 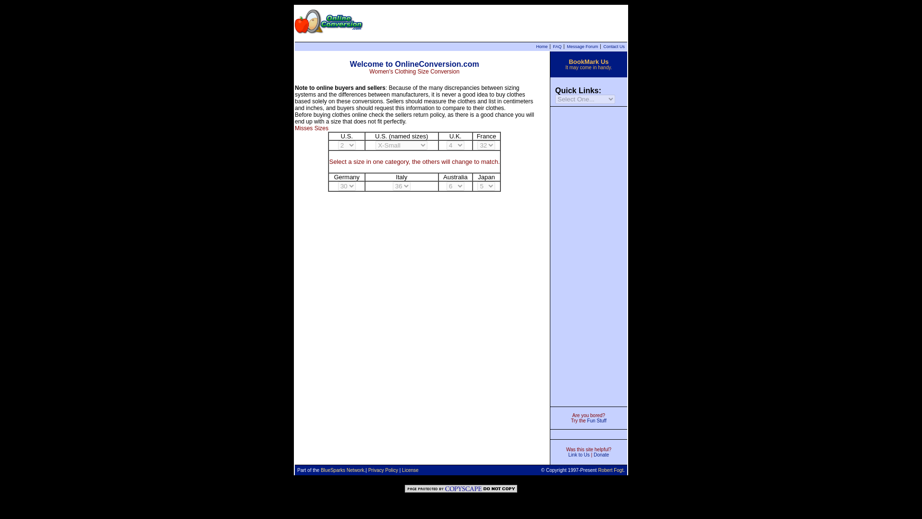 What do you see at coordinates (582, 46) in the screenshot?
I see `Message Forum` at bounding box center [582, 46].